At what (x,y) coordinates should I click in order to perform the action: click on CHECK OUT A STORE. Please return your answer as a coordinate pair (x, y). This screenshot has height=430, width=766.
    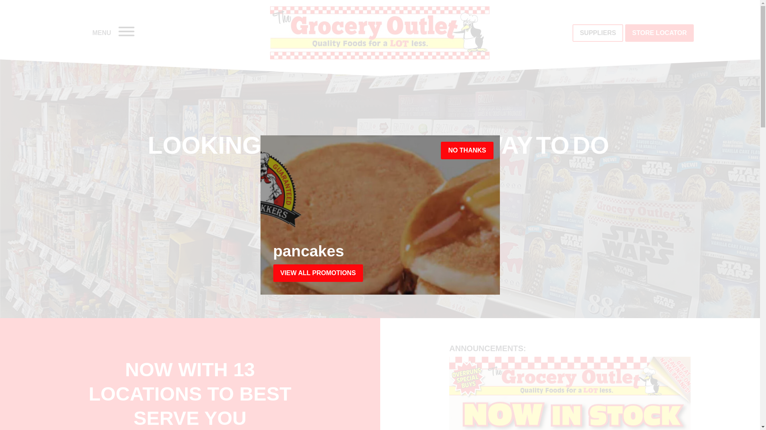
    Looking at the image, I should click on (424, 229).